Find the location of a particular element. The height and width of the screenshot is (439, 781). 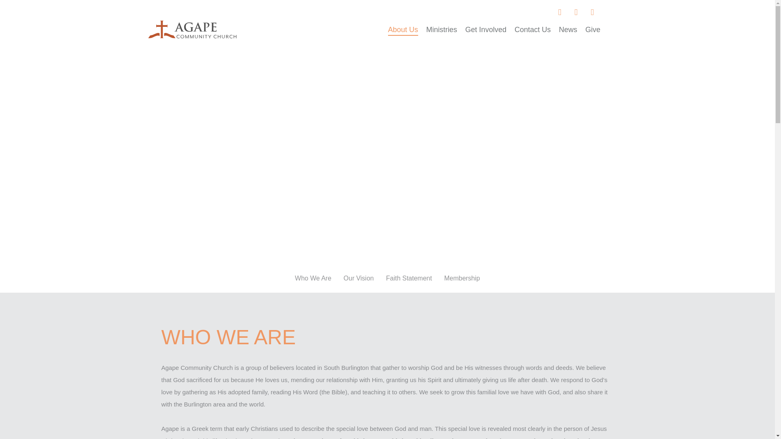

Membership is located at coordinates (462, 278).